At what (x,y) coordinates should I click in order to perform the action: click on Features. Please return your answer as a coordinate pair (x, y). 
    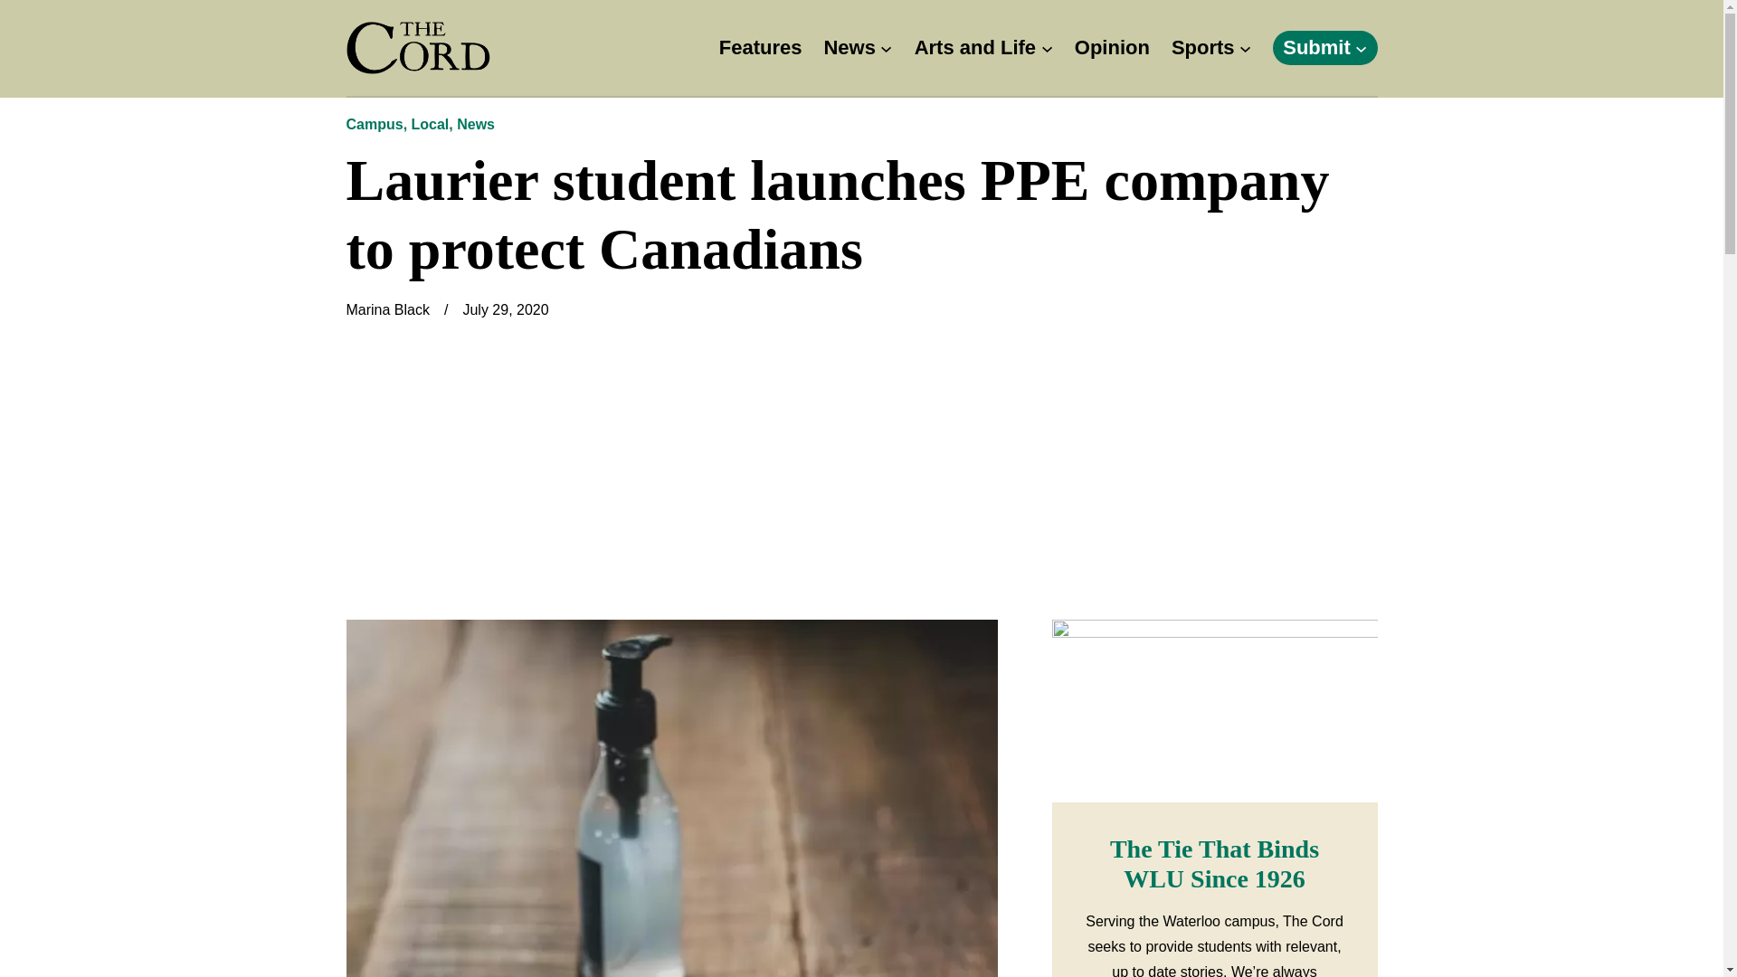
    Looking at the image, I should click on (760, 48).